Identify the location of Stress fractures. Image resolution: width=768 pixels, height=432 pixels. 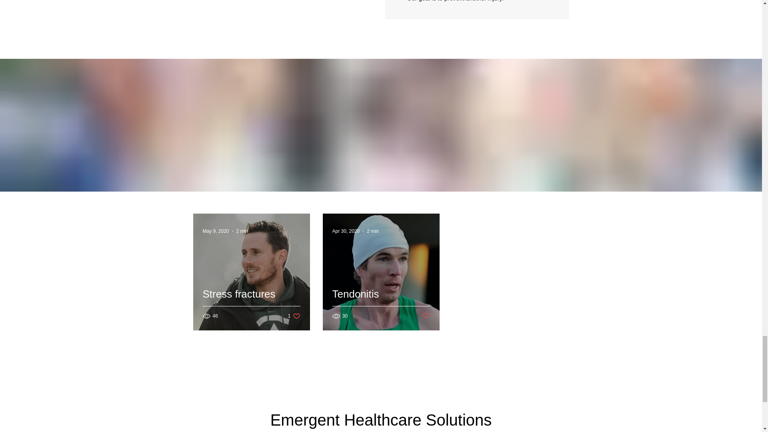
(373, 231).